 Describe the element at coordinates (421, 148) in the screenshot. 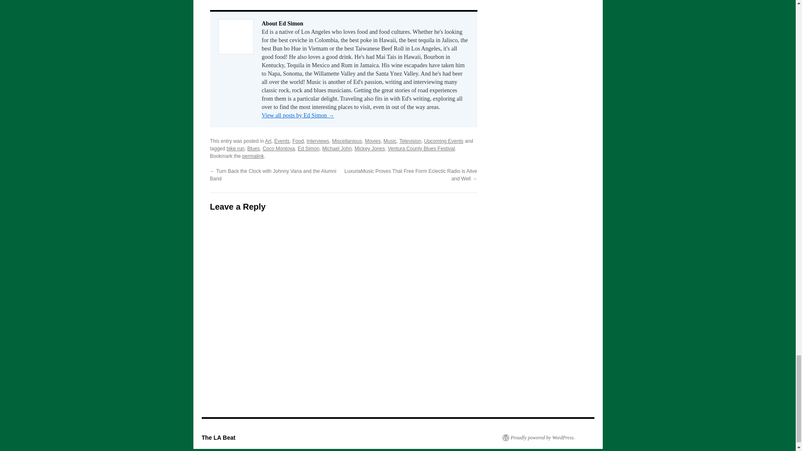

I see `Ventura County Blues Festival` at that location.